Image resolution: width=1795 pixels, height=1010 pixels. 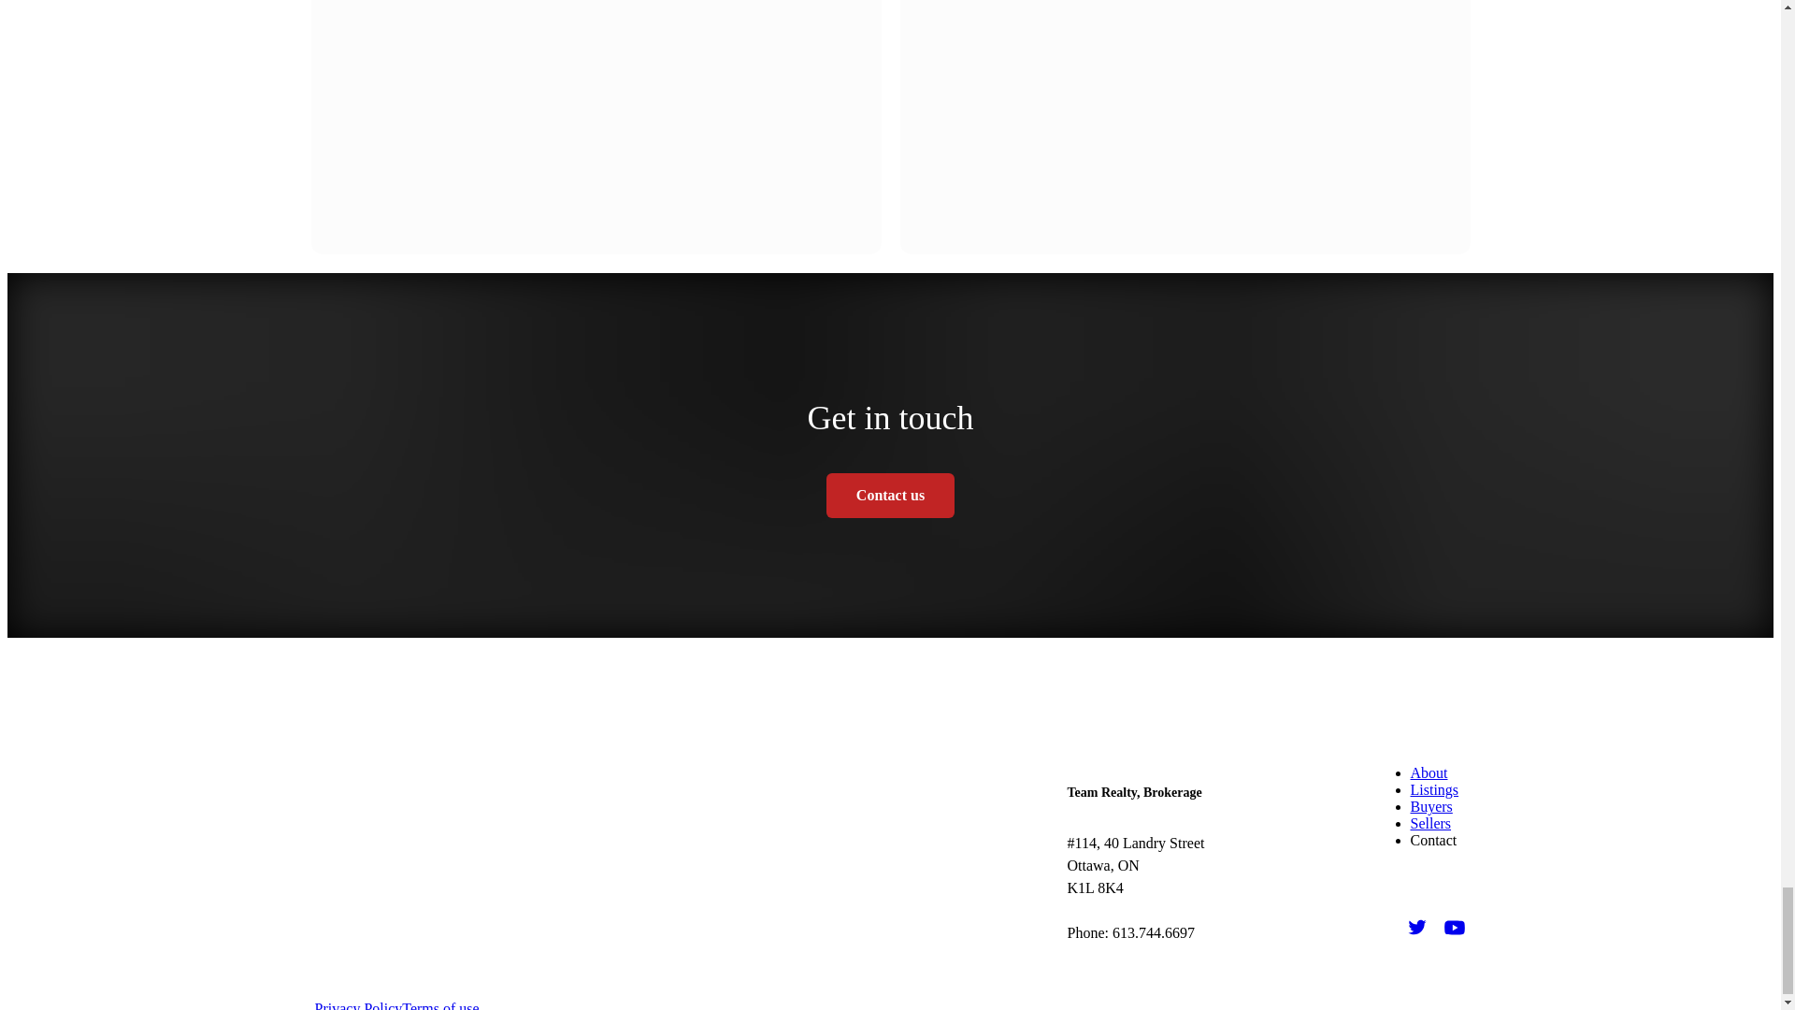 I want to click on Contact us, so click(x=890, y=496).